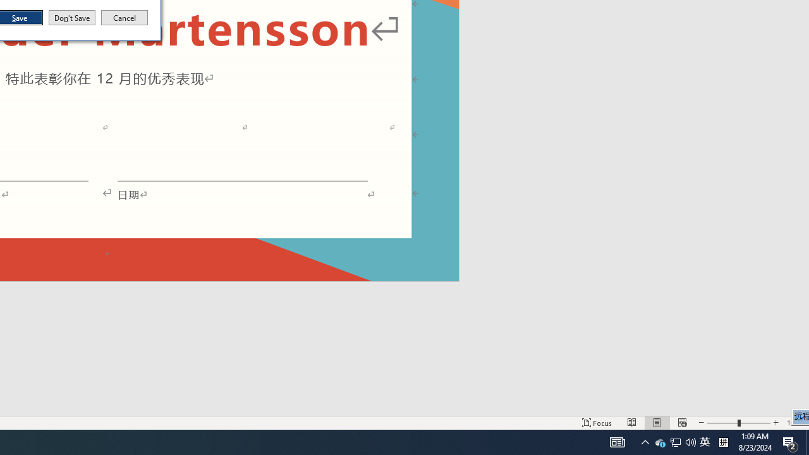 This screenshot has height=455, width=809. I want to click on AutomationID: 4105, so click(617, 442).